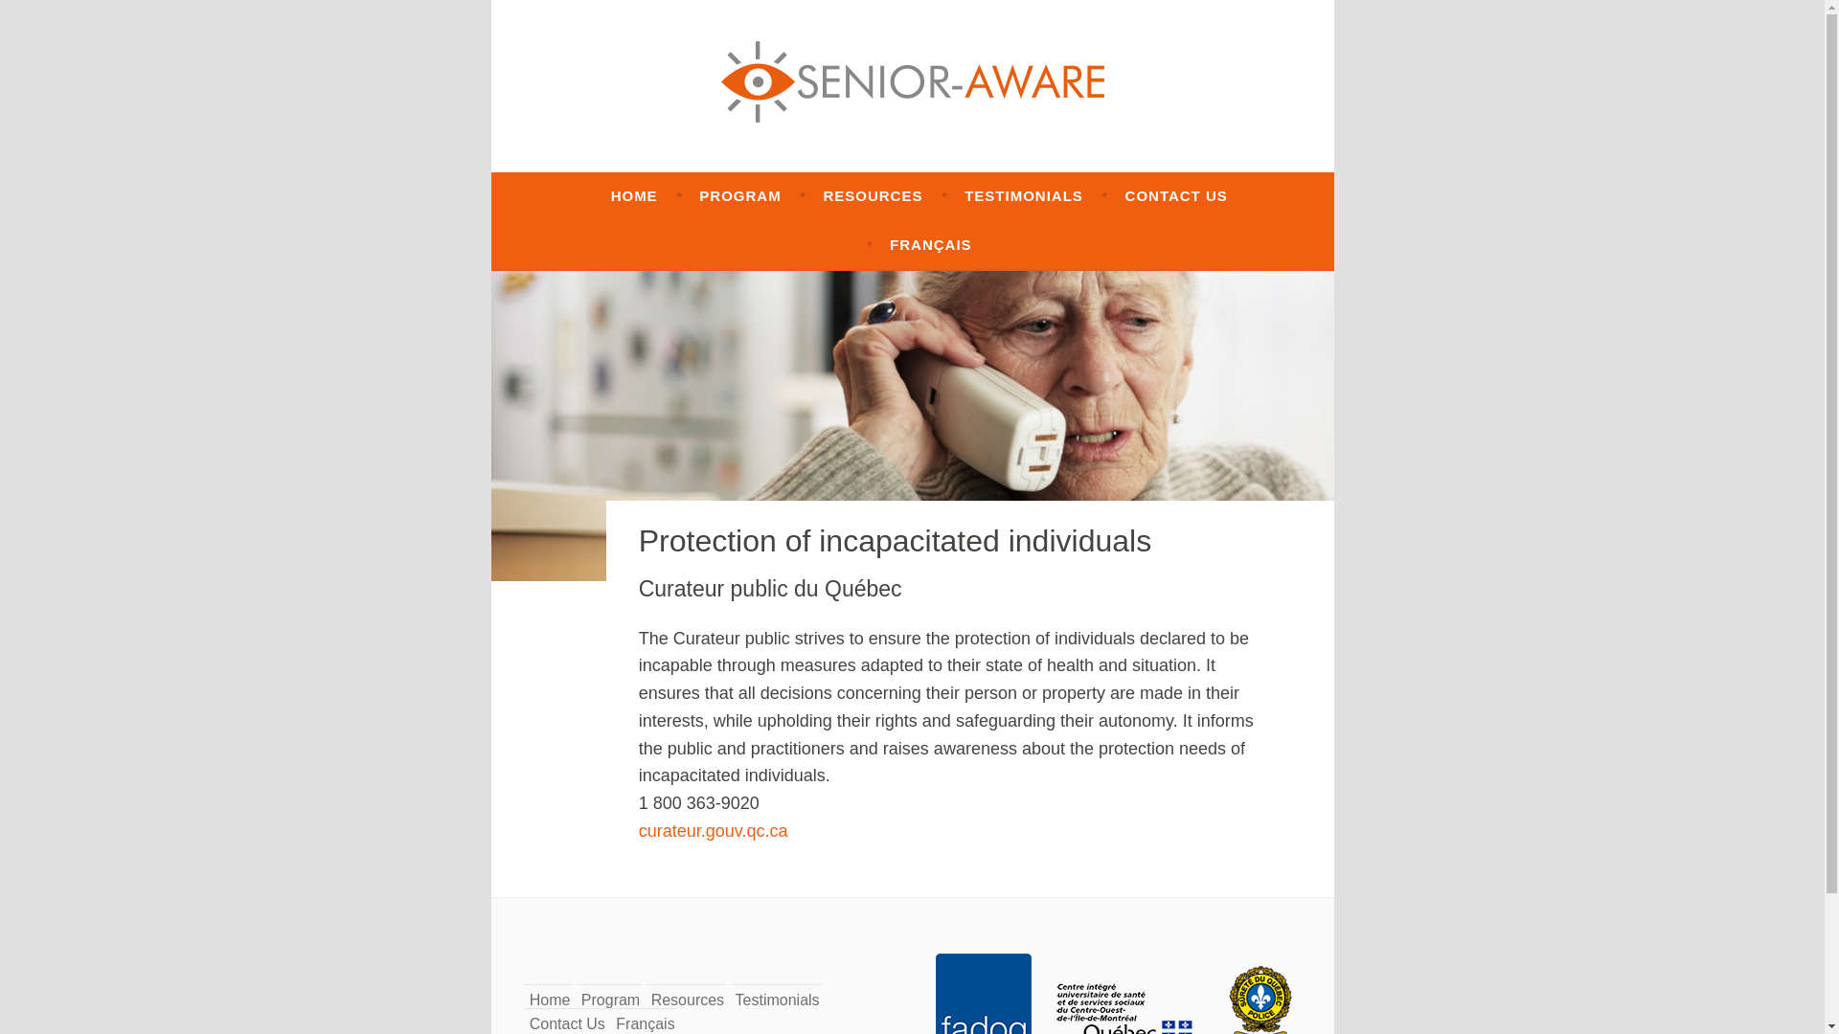  Describe the element at coordinates (688, 1000) in the screenshot. I see `Resources` at that location.